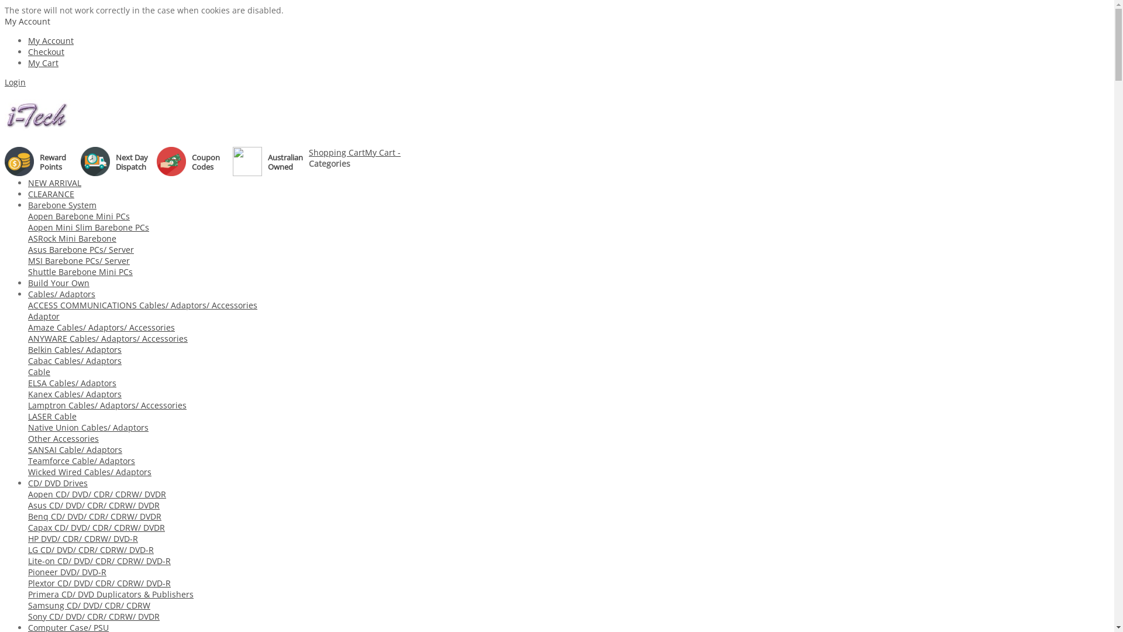  What do you see at coordinates (89, 605) in the screenshot?
I see `Samsung CD/ DVD/ CDR/ CDRW` at bounding box center [89, 605].